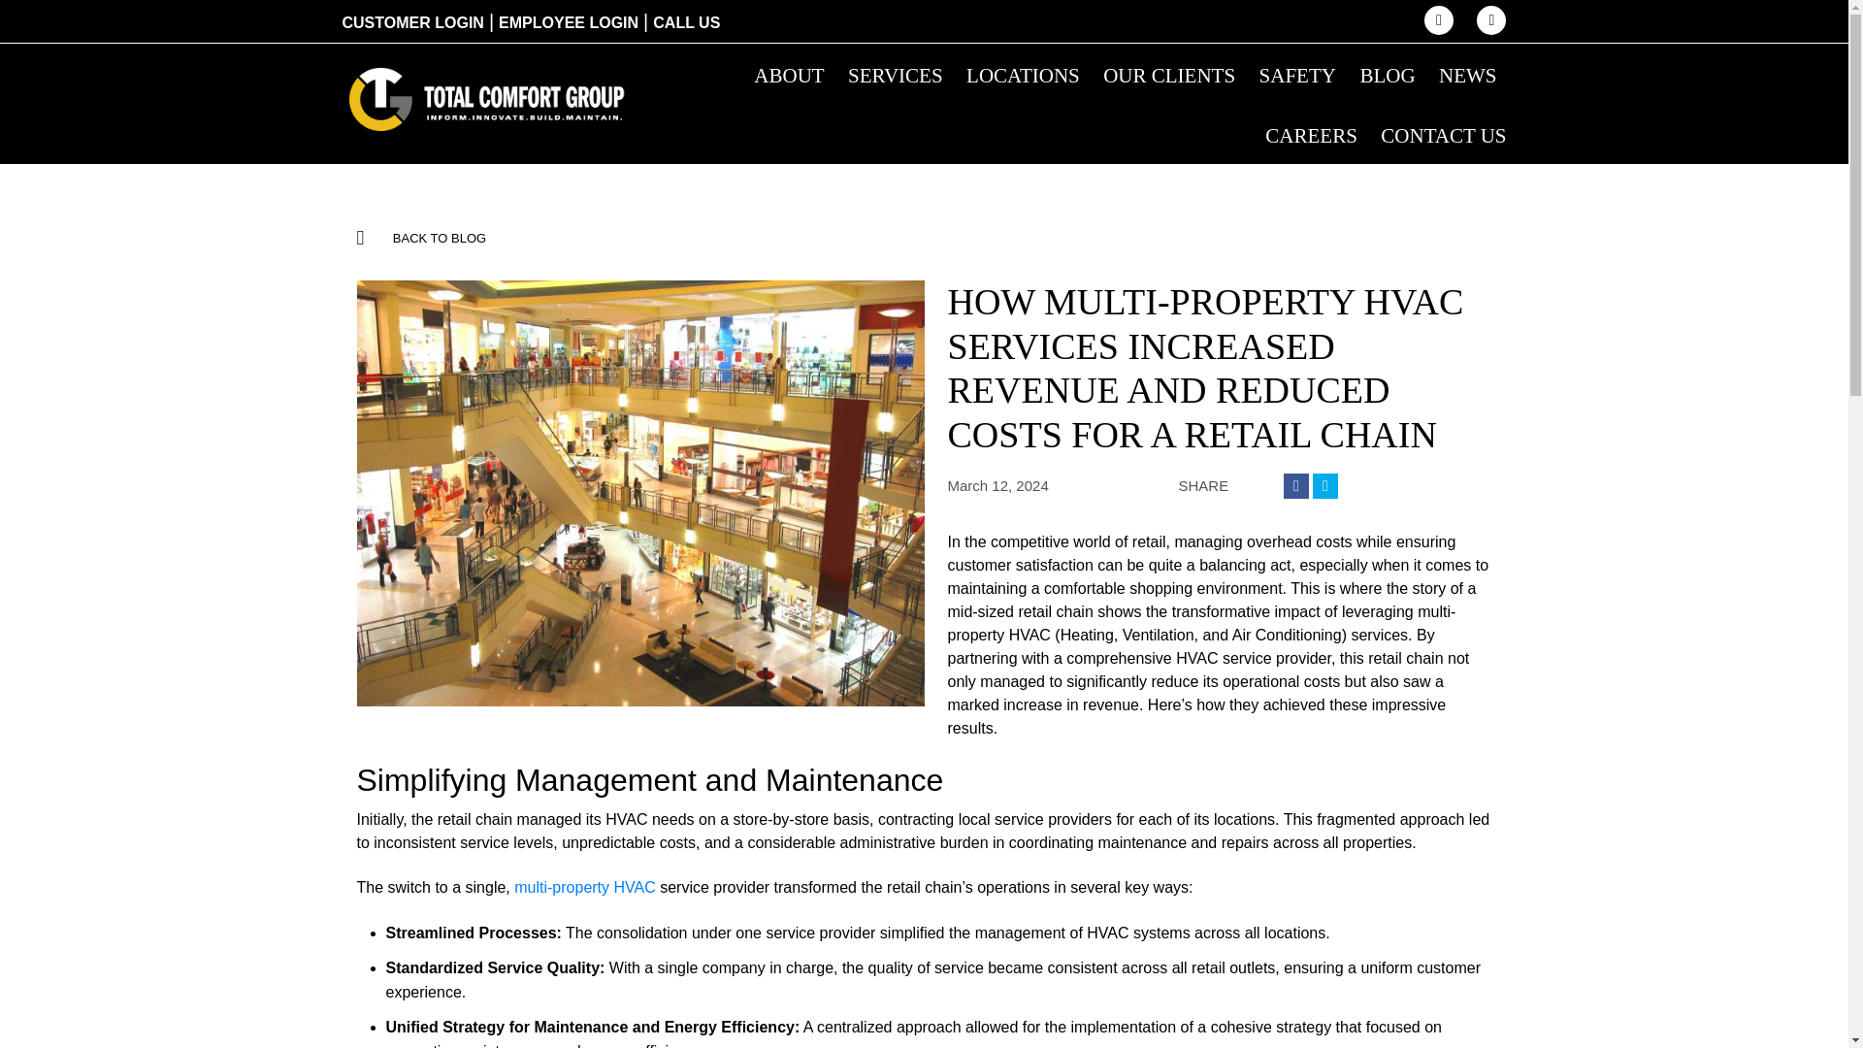 This screenshot has height=1048, width=1863. Describe the element at coordinates (1387, 76) in the screenshot. I see `BLOG` at that location.